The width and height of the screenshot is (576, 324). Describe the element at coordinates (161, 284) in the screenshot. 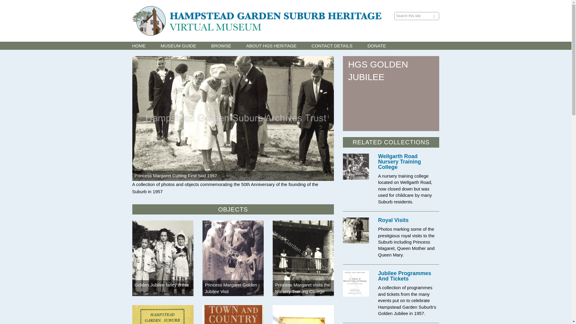

I see `Golden Jubilee fancy dress` at that location.